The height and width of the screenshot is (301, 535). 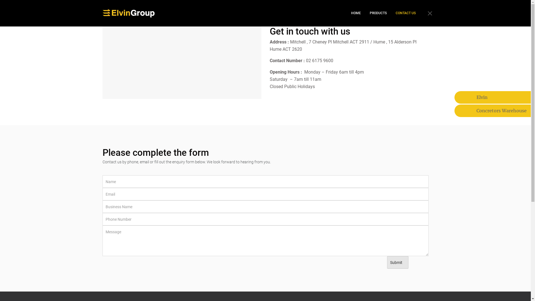 I want to click on Submit, so click(x=397, y=263).